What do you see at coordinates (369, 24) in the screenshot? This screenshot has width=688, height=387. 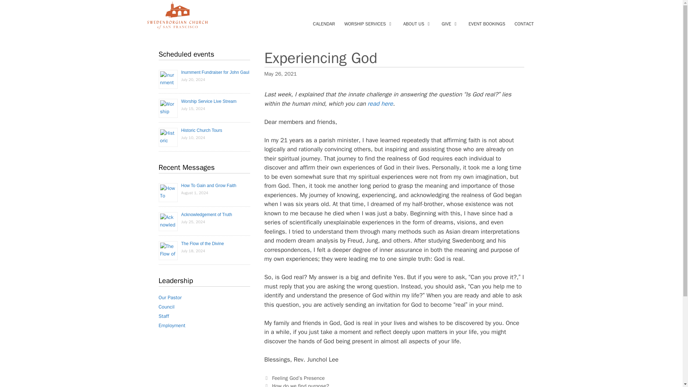 I see `WORSHIP SERVICES` at bounding box center [369, 24].